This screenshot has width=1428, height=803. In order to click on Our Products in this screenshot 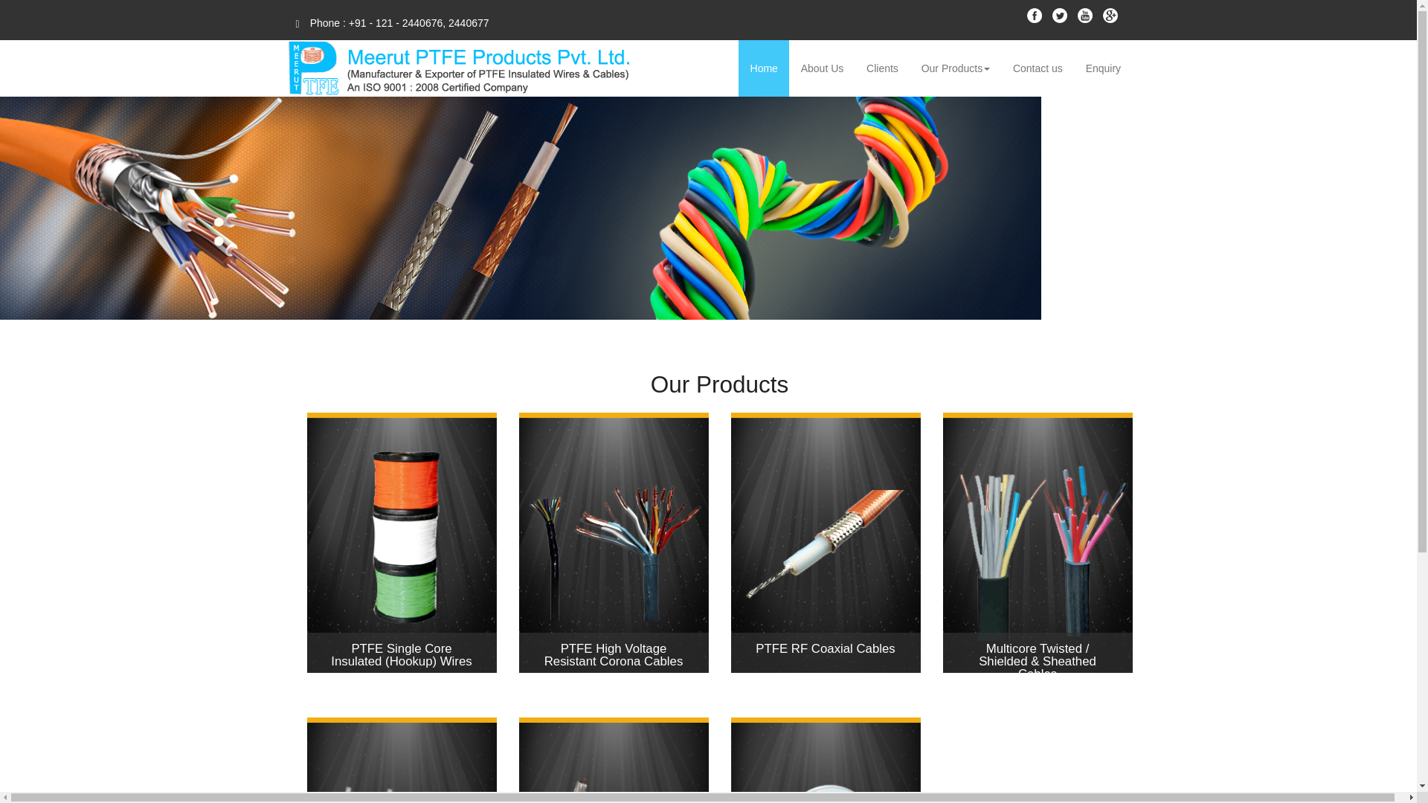, I will do `click(955, 68)`.